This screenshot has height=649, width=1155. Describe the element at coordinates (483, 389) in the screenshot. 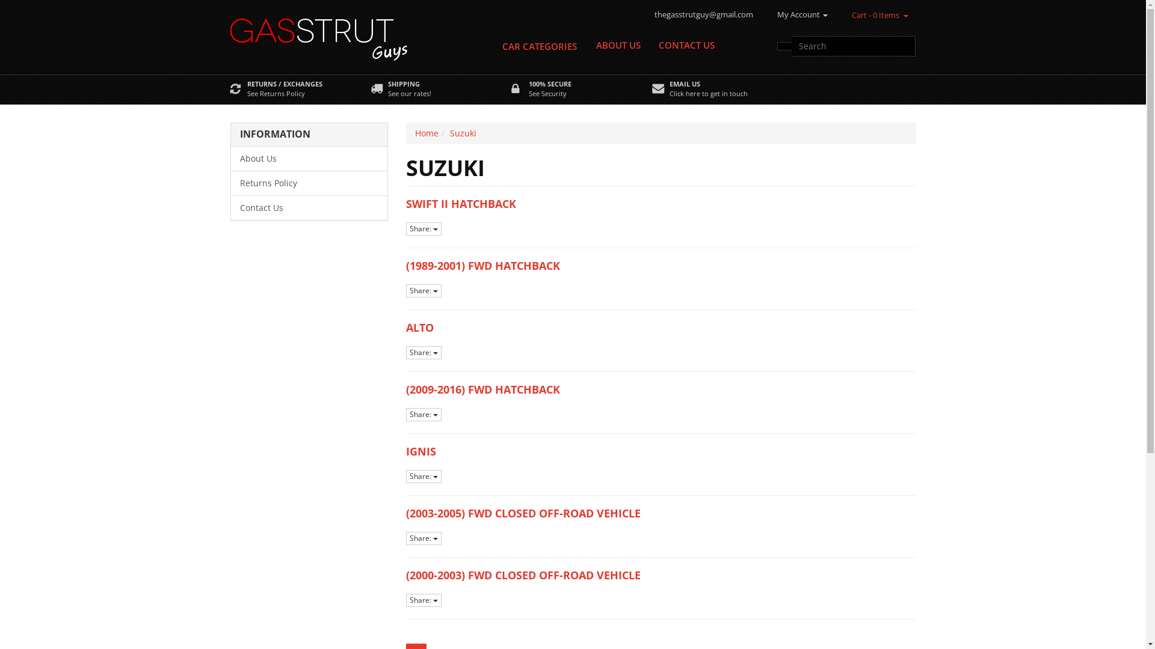

I see `(2009-2016) FWD HATCHBACK` at that location.